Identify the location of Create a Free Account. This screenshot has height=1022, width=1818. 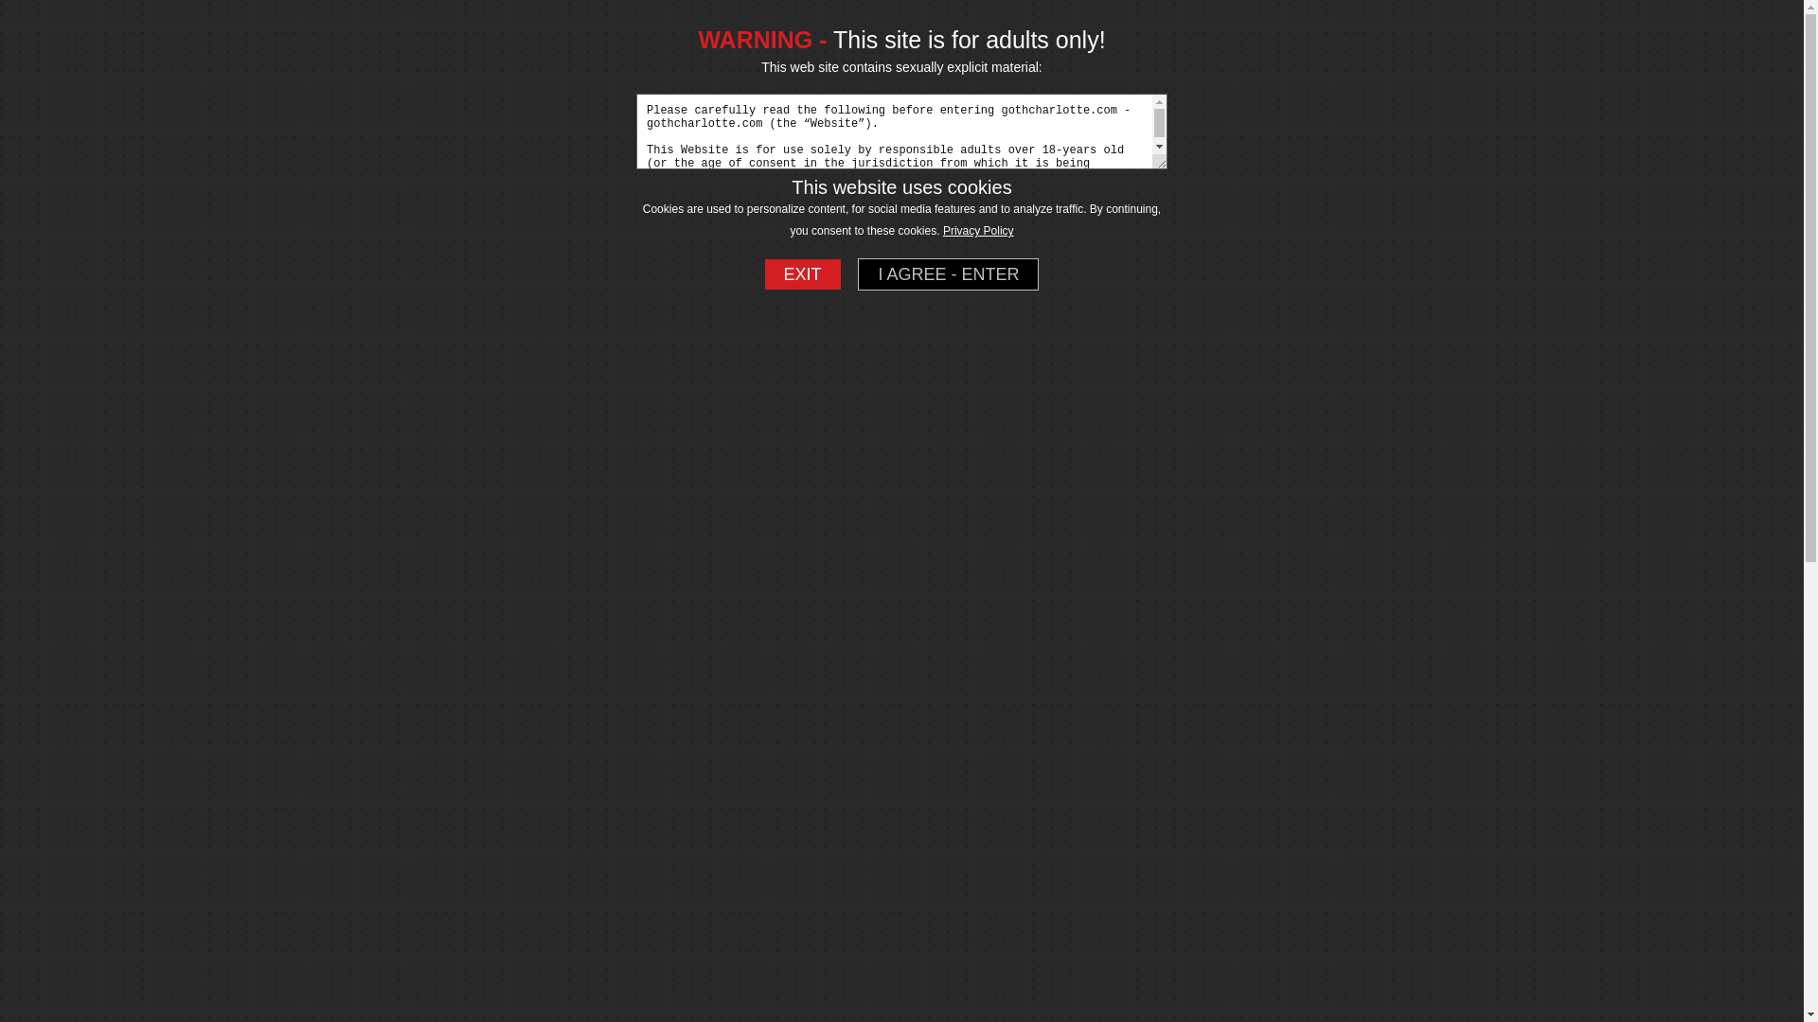
(1324, 25).